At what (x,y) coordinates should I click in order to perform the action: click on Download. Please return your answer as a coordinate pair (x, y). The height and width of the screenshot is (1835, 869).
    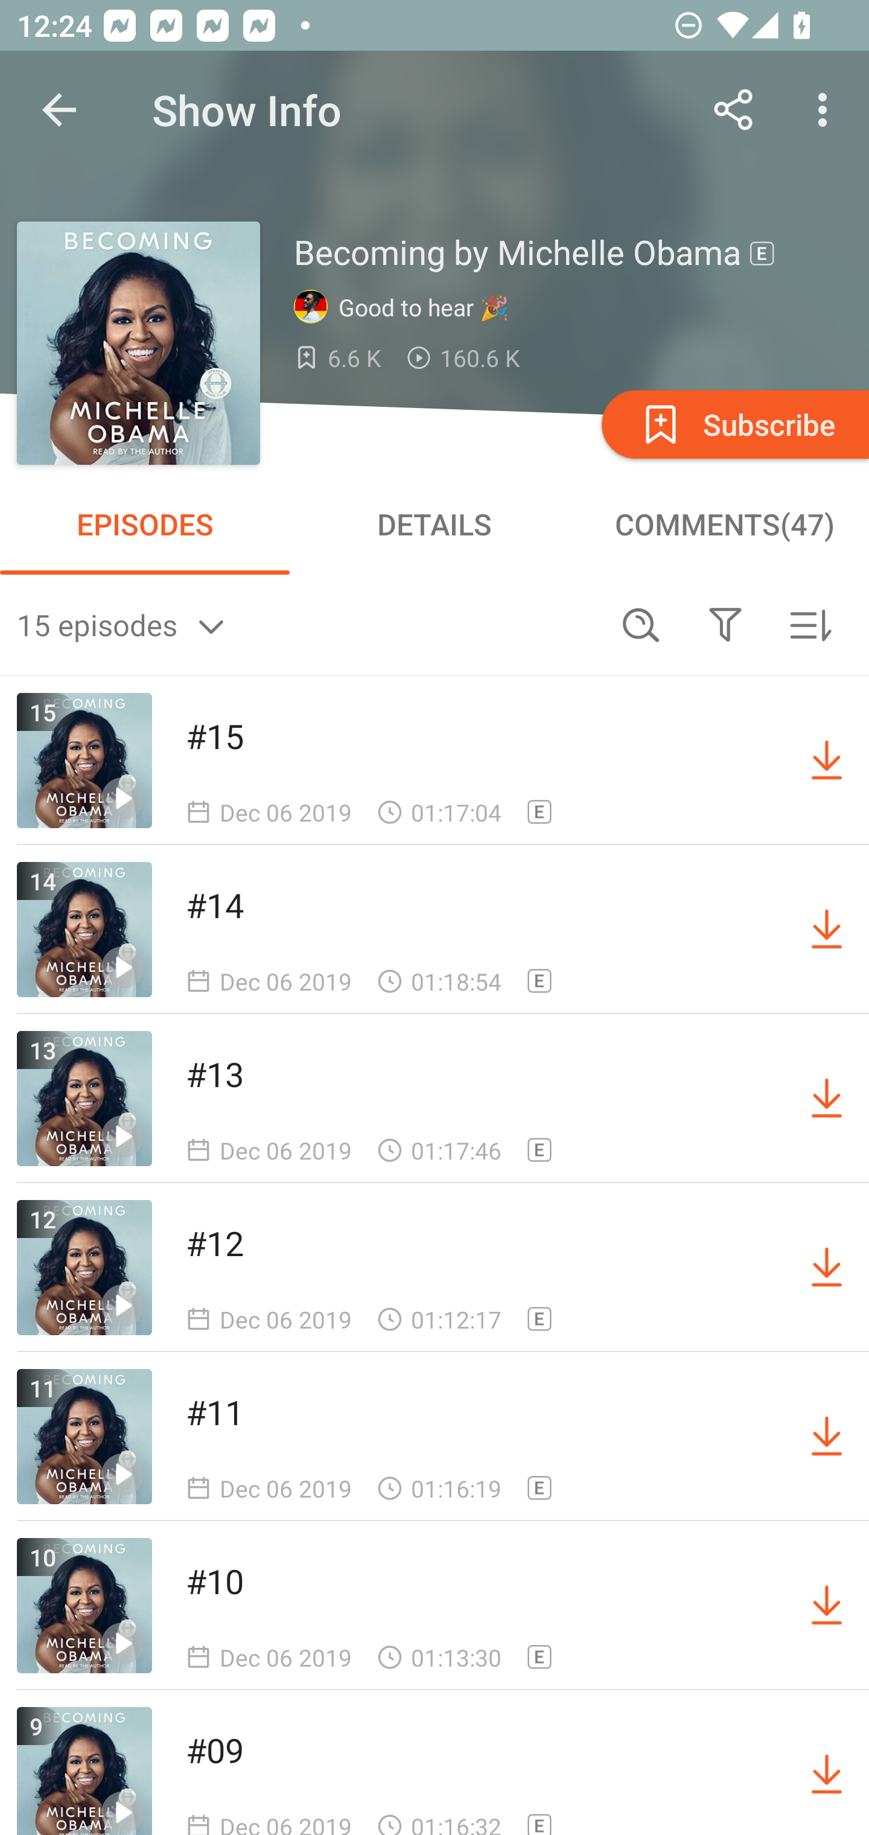
    Looking at the image, I should click on (827, 1437).